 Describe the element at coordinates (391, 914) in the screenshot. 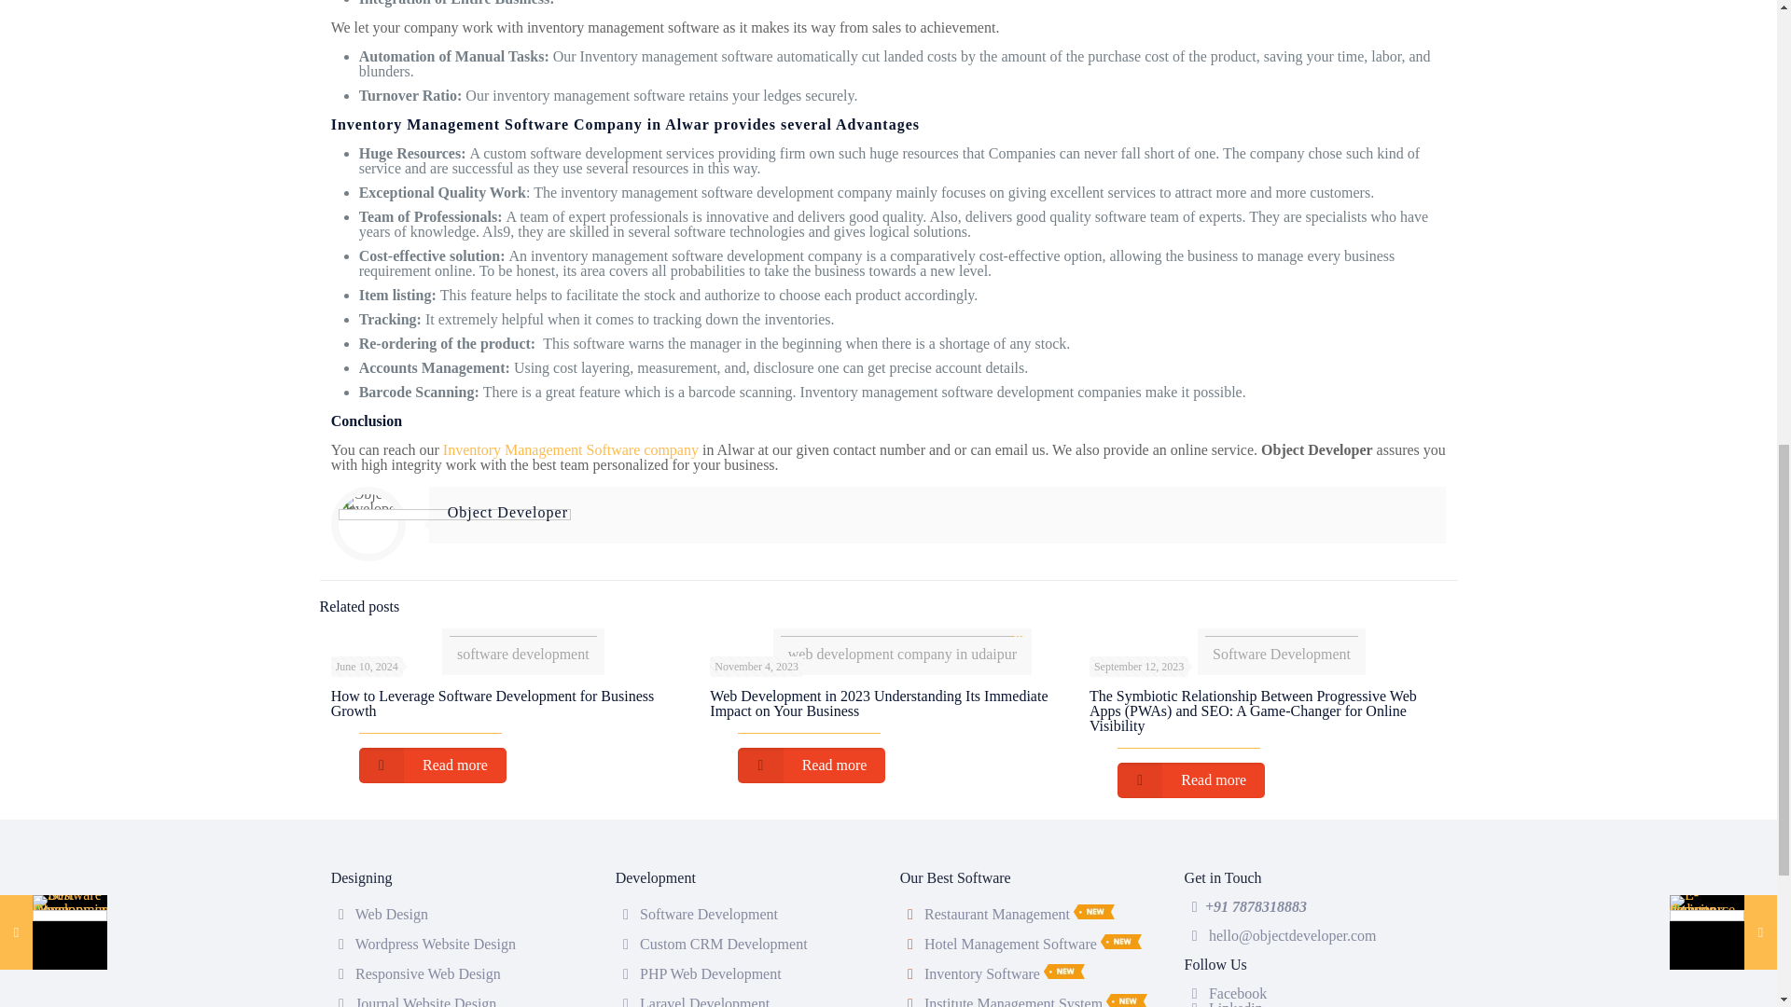

I see `Best Web Design Company in Udaipur` at that location.